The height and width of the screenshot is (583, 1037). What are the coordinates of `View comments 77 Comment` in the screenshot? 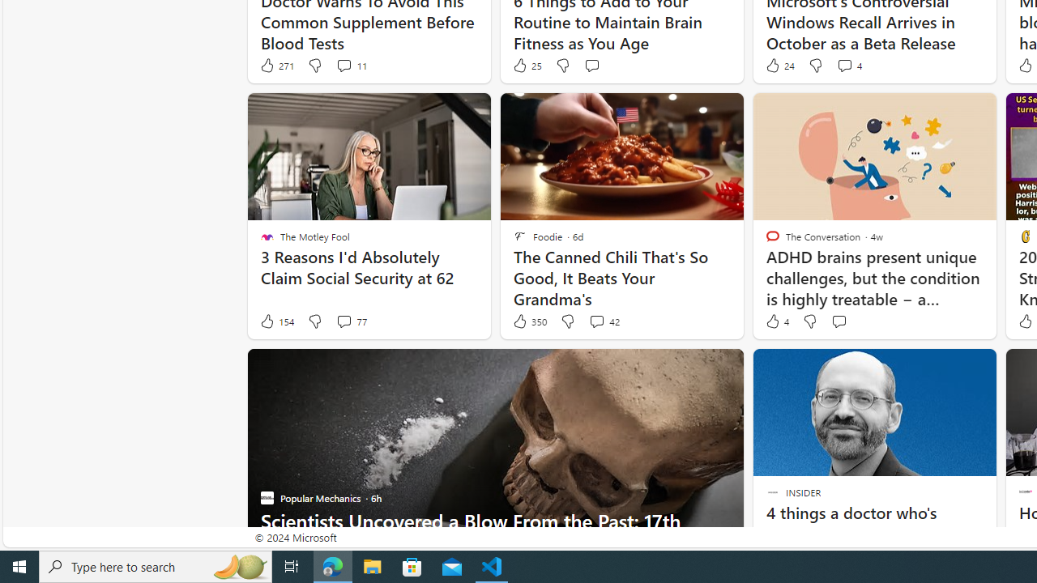 It's located at (344, 321).